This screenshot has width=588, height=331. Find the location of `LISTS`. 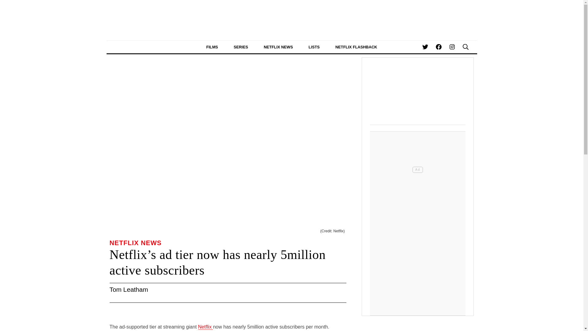

LISTS is located at coordinates (314, 47).